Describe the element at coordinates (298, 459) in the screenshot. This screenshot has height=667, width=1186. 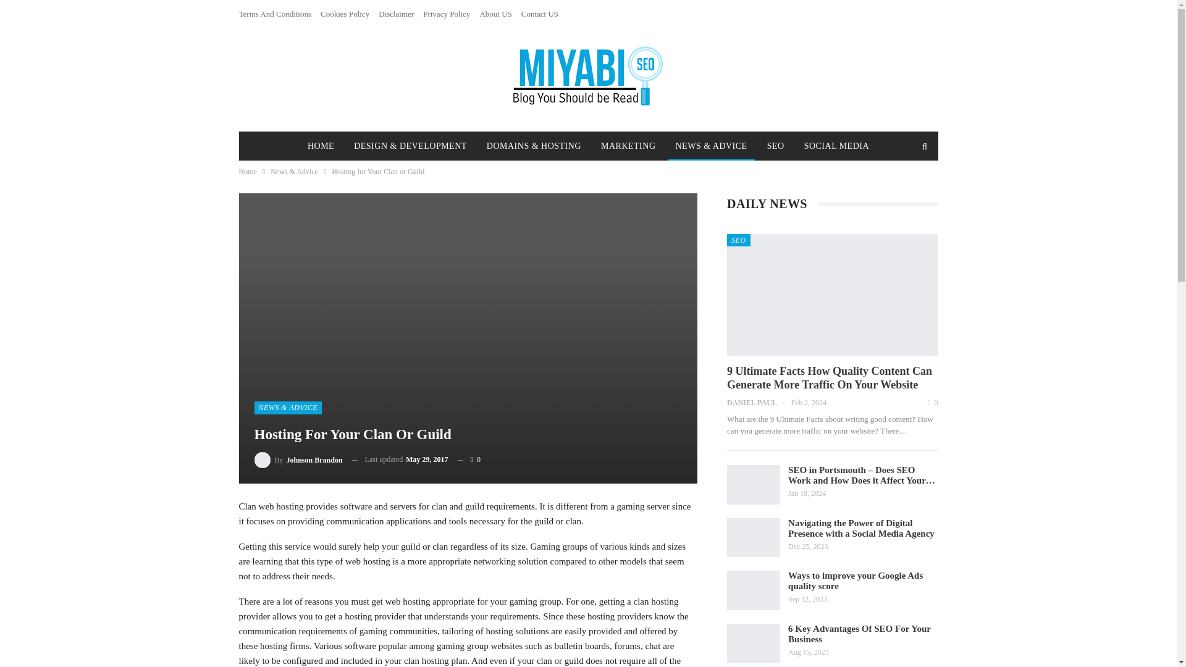
I see `Browse Author Articles` at that location.